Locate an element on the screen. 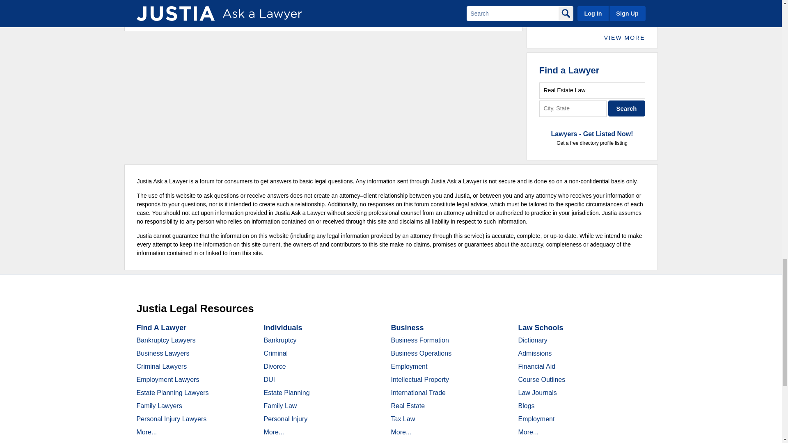 The height and width of the screenshot is (443, 788). Ask a Lawyer - Leaderboard - Lawyer Photo is located at coordinates (553, 8).